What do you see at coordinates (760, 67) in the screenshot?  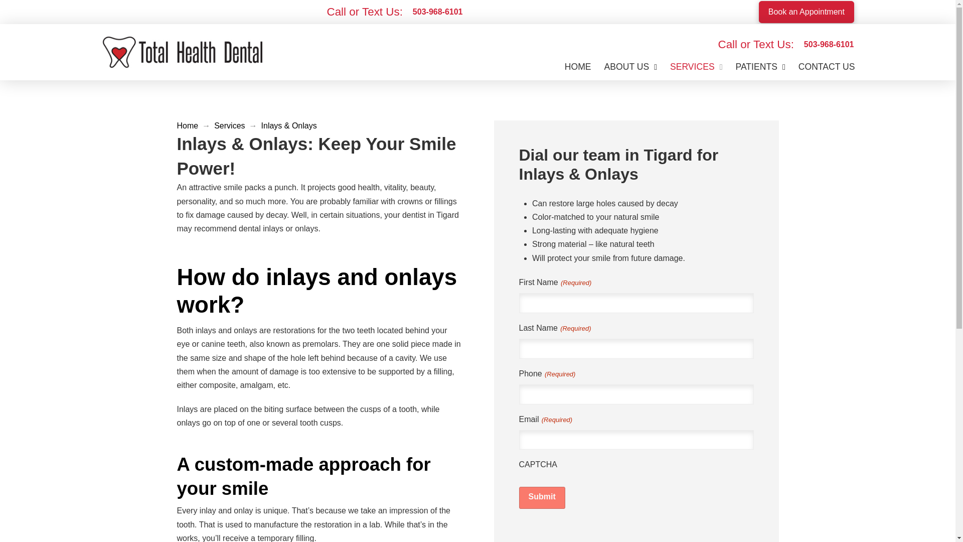 I see `PATIENTS` at bounding box center [760, 67].